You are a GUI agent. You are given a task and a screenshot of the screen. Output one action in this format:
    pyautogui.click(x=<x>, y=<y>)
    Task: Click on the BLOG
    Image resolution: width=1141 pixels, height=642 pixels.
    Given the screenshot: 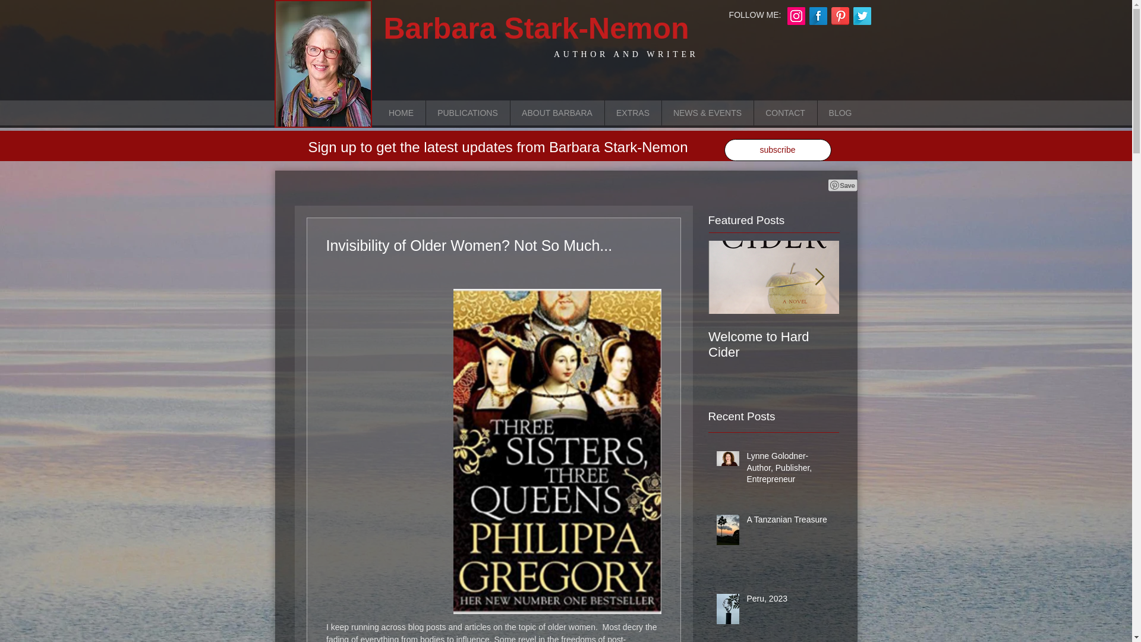 What is the action you would take?
    pyautogui.click(x=839, y=112)
    